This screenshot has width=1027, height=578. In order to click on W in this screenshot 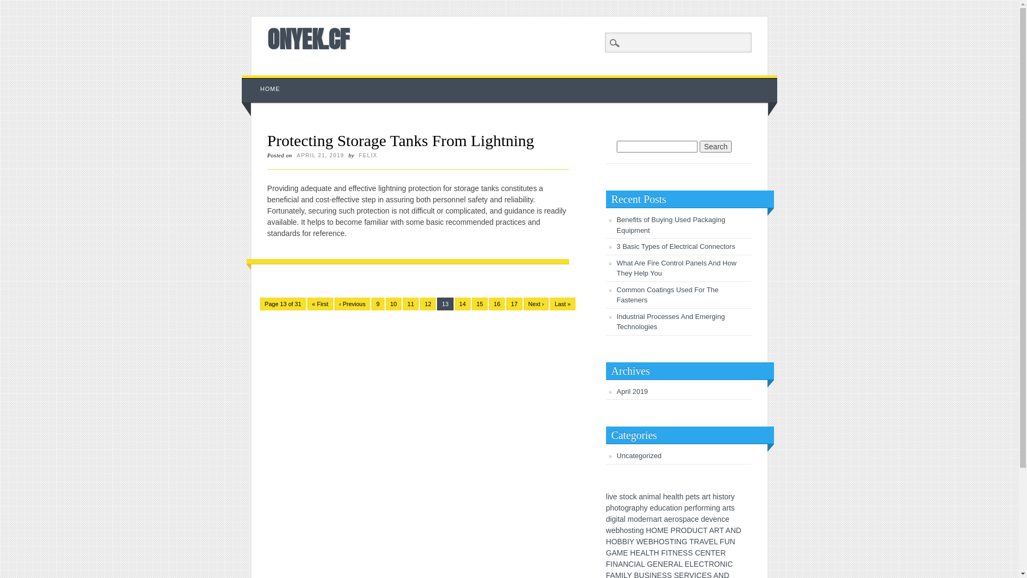, I will do `click(640, 542)`.